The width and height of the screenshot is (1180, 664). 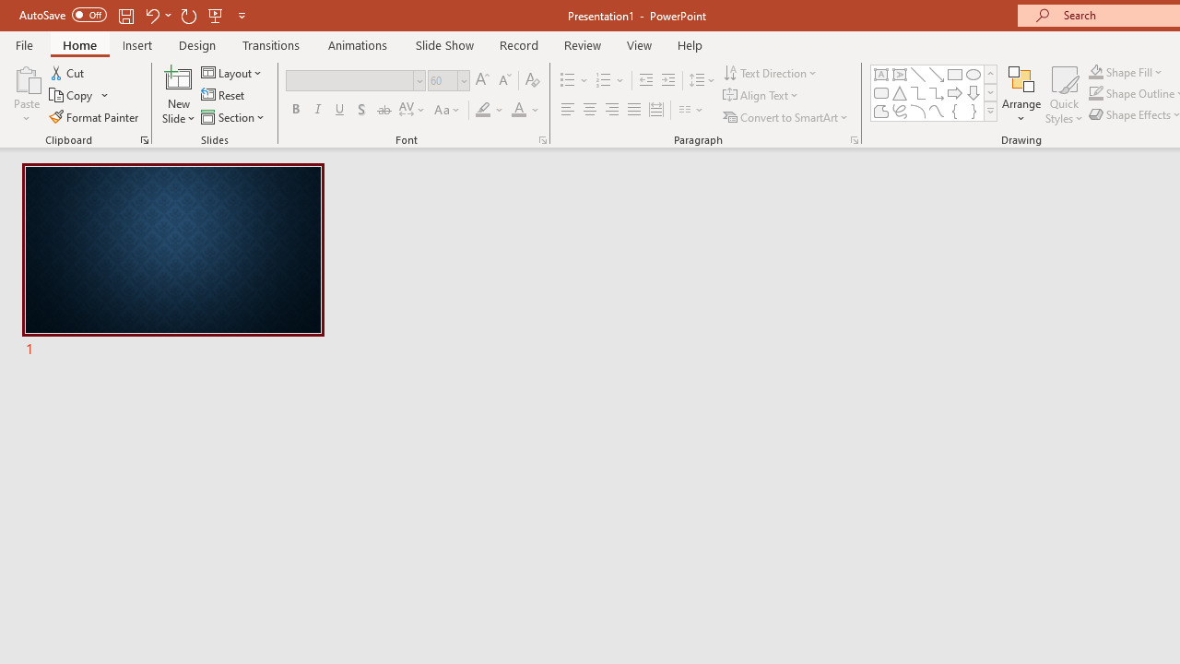 What do you see at coordinates (668, 81) in the screenshot?
I see `Increase Indent` at bounding box center [668, 81].